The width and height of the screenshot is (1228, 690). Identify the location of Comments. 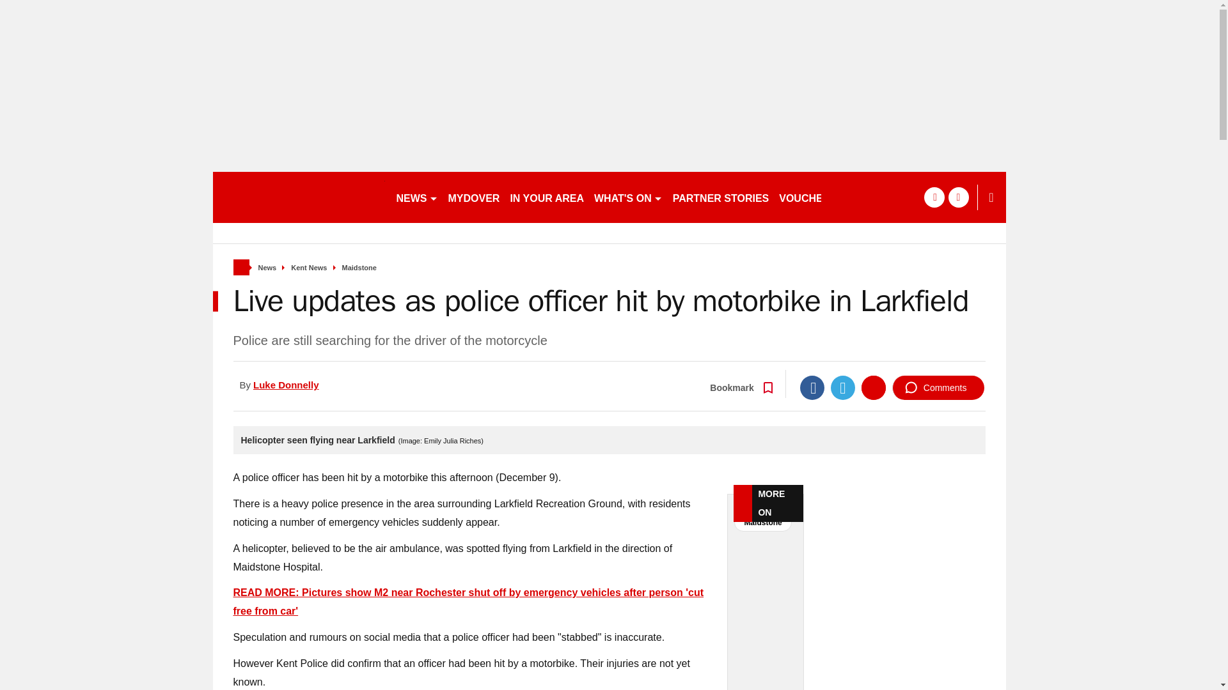
(938, 387).